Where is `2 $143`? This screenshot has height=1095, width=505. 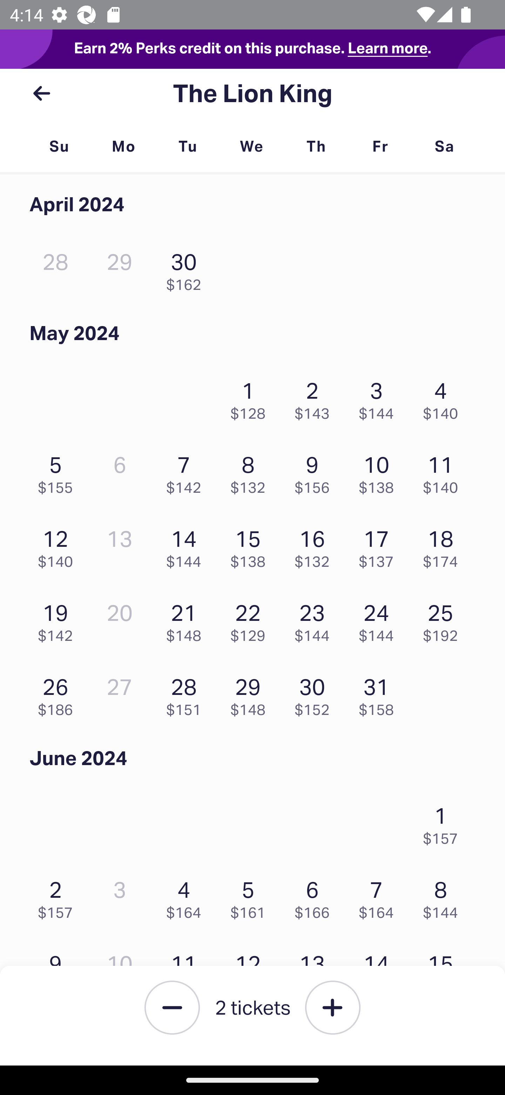 2 $143 is located at coordinates (316, 397).